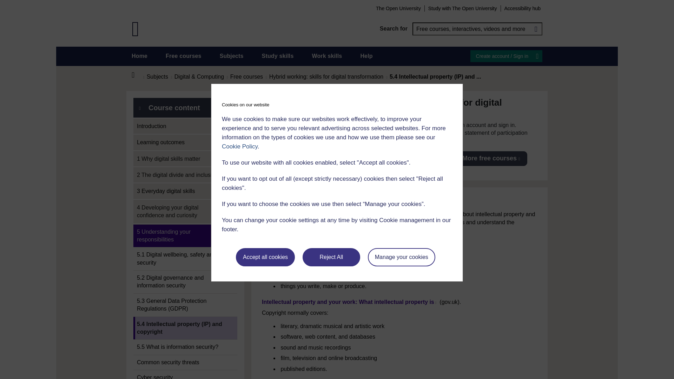 The width and height of the screenshot is (674, 379). What do you see at coordinates (522, 8) in the screenshot?
I see `Accessibility hub` at bounding box center [522, 8].